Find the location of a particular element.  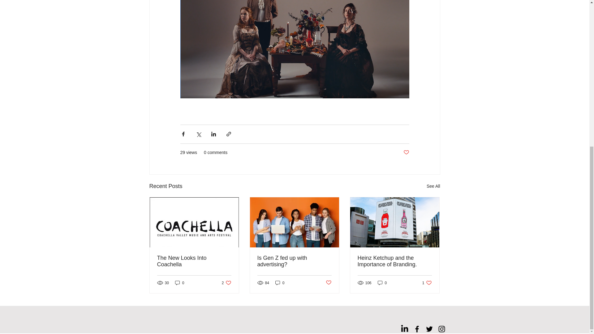

0 is located at coordinates (280, 283).